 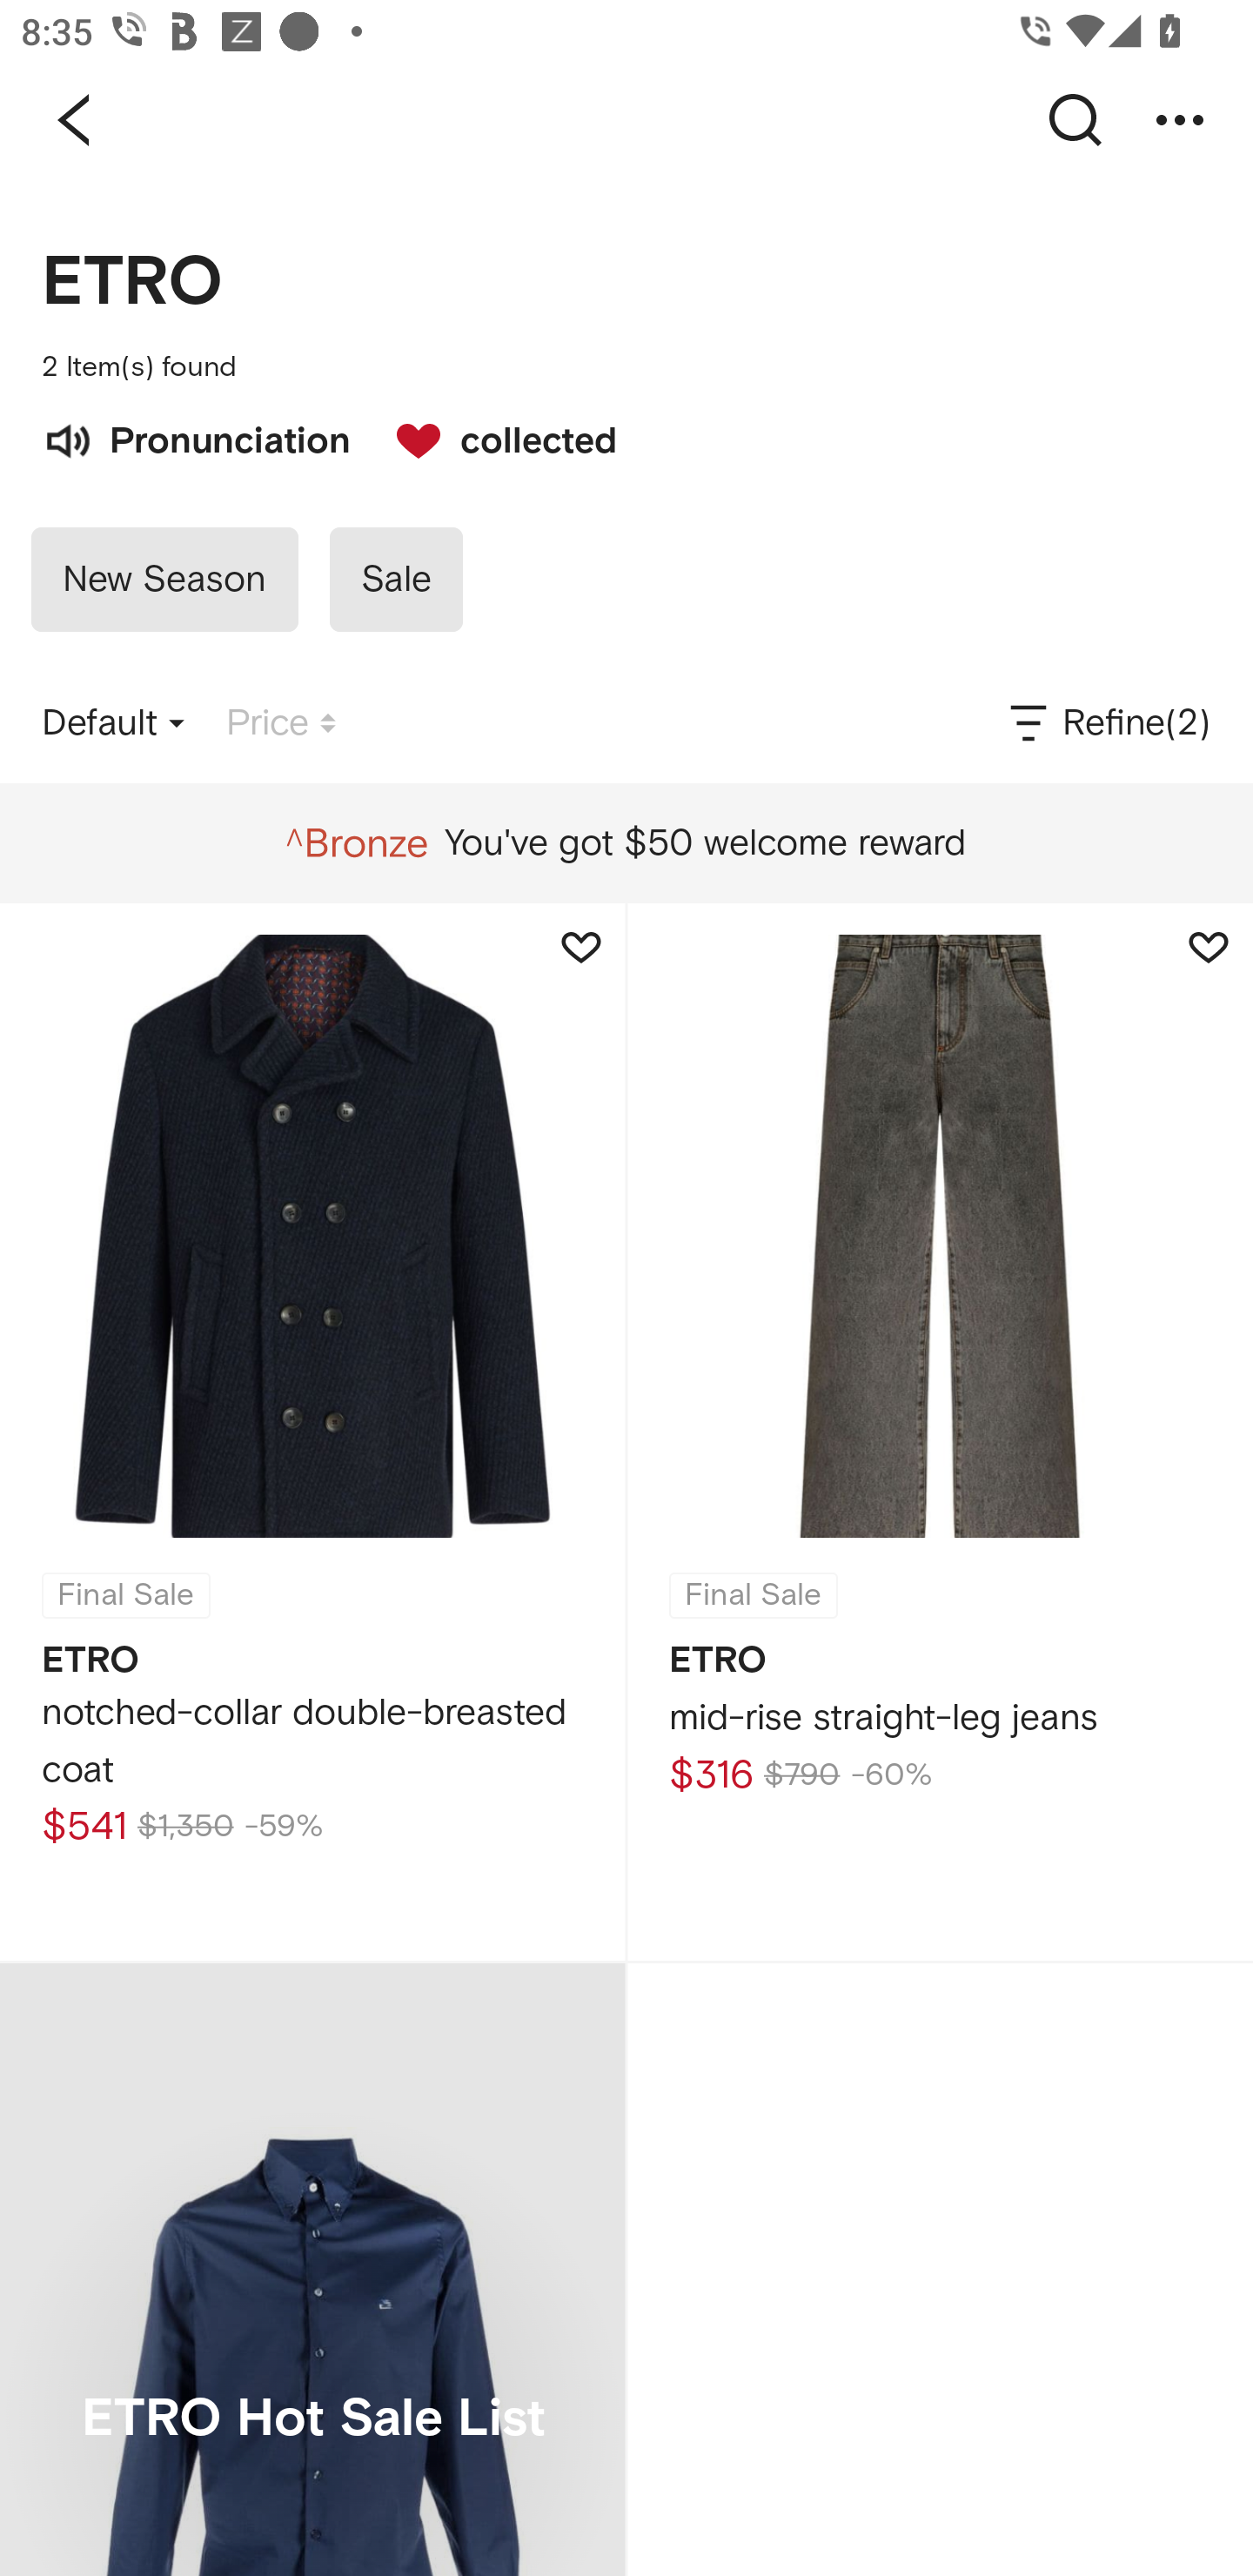 What do you see at coordinates (1107, 723) in the screenshot?
I see `Refine(2)` at bounding box center [1107, 723].